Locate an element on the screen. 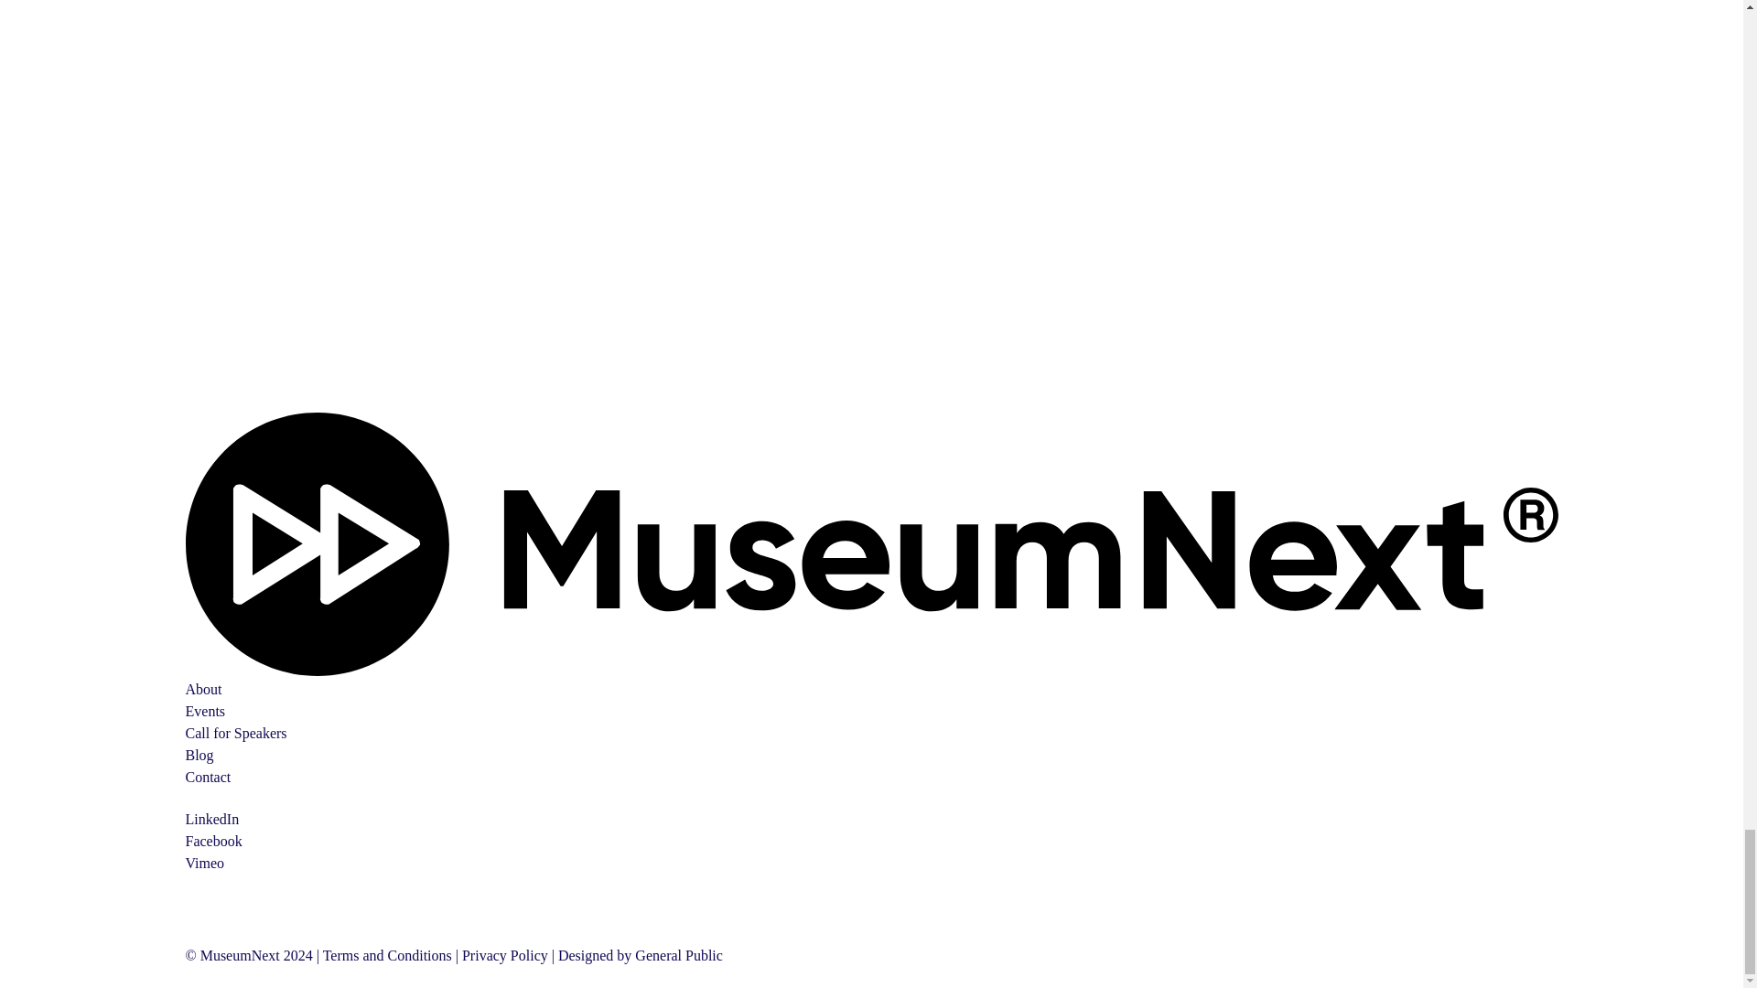  Events is located at coordinates (204, 711).